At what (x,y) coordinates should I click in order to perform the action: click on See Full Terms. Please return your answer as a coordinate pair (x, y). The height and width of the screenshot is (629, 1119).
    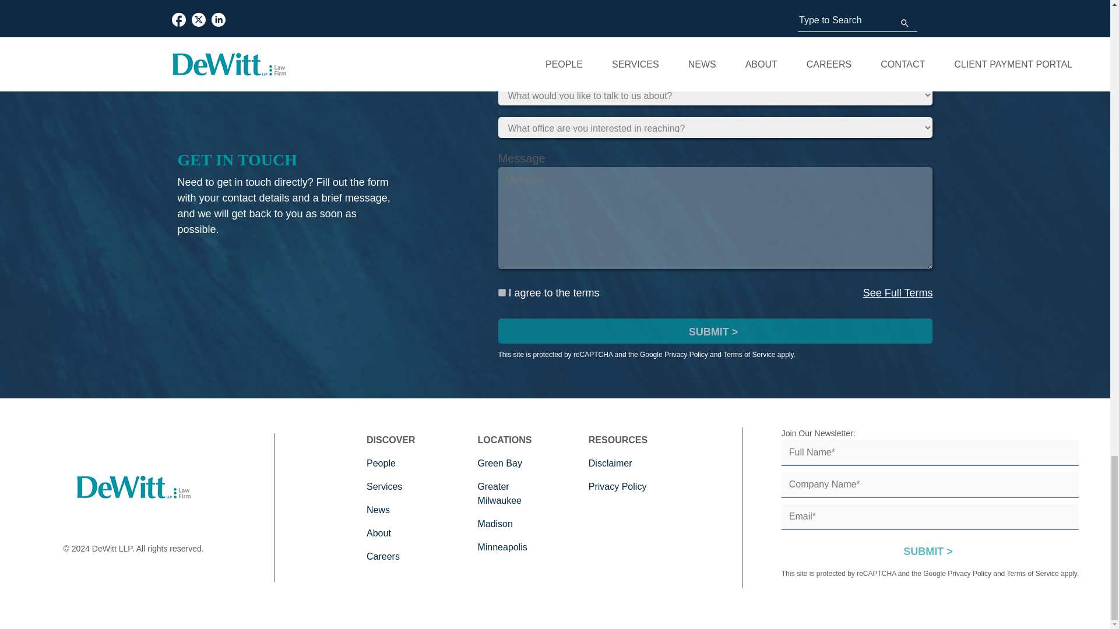
    Looking at the image, I should click on (898, 292).